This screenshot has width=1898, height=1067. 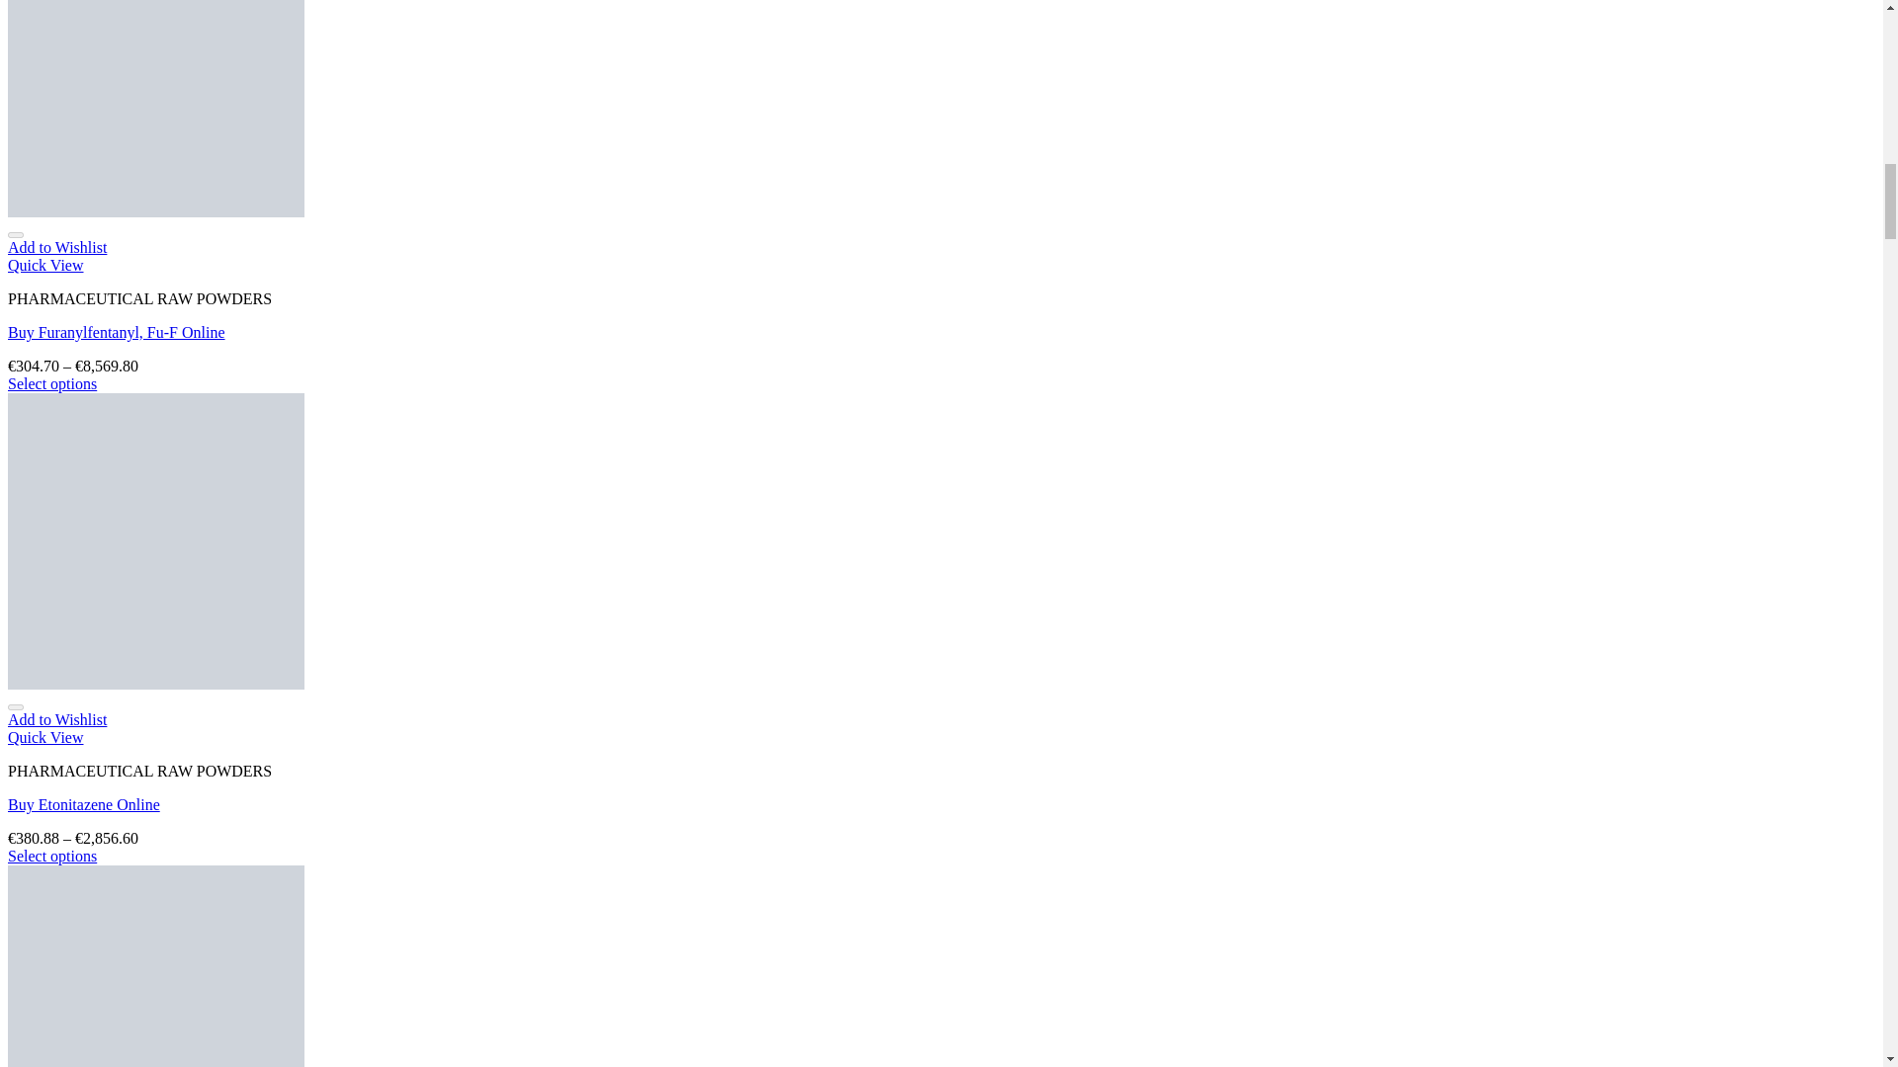 What do you see at coordinates (51, 383) in the screenshot?
I see `Select options` at bounding box center [51, 383].